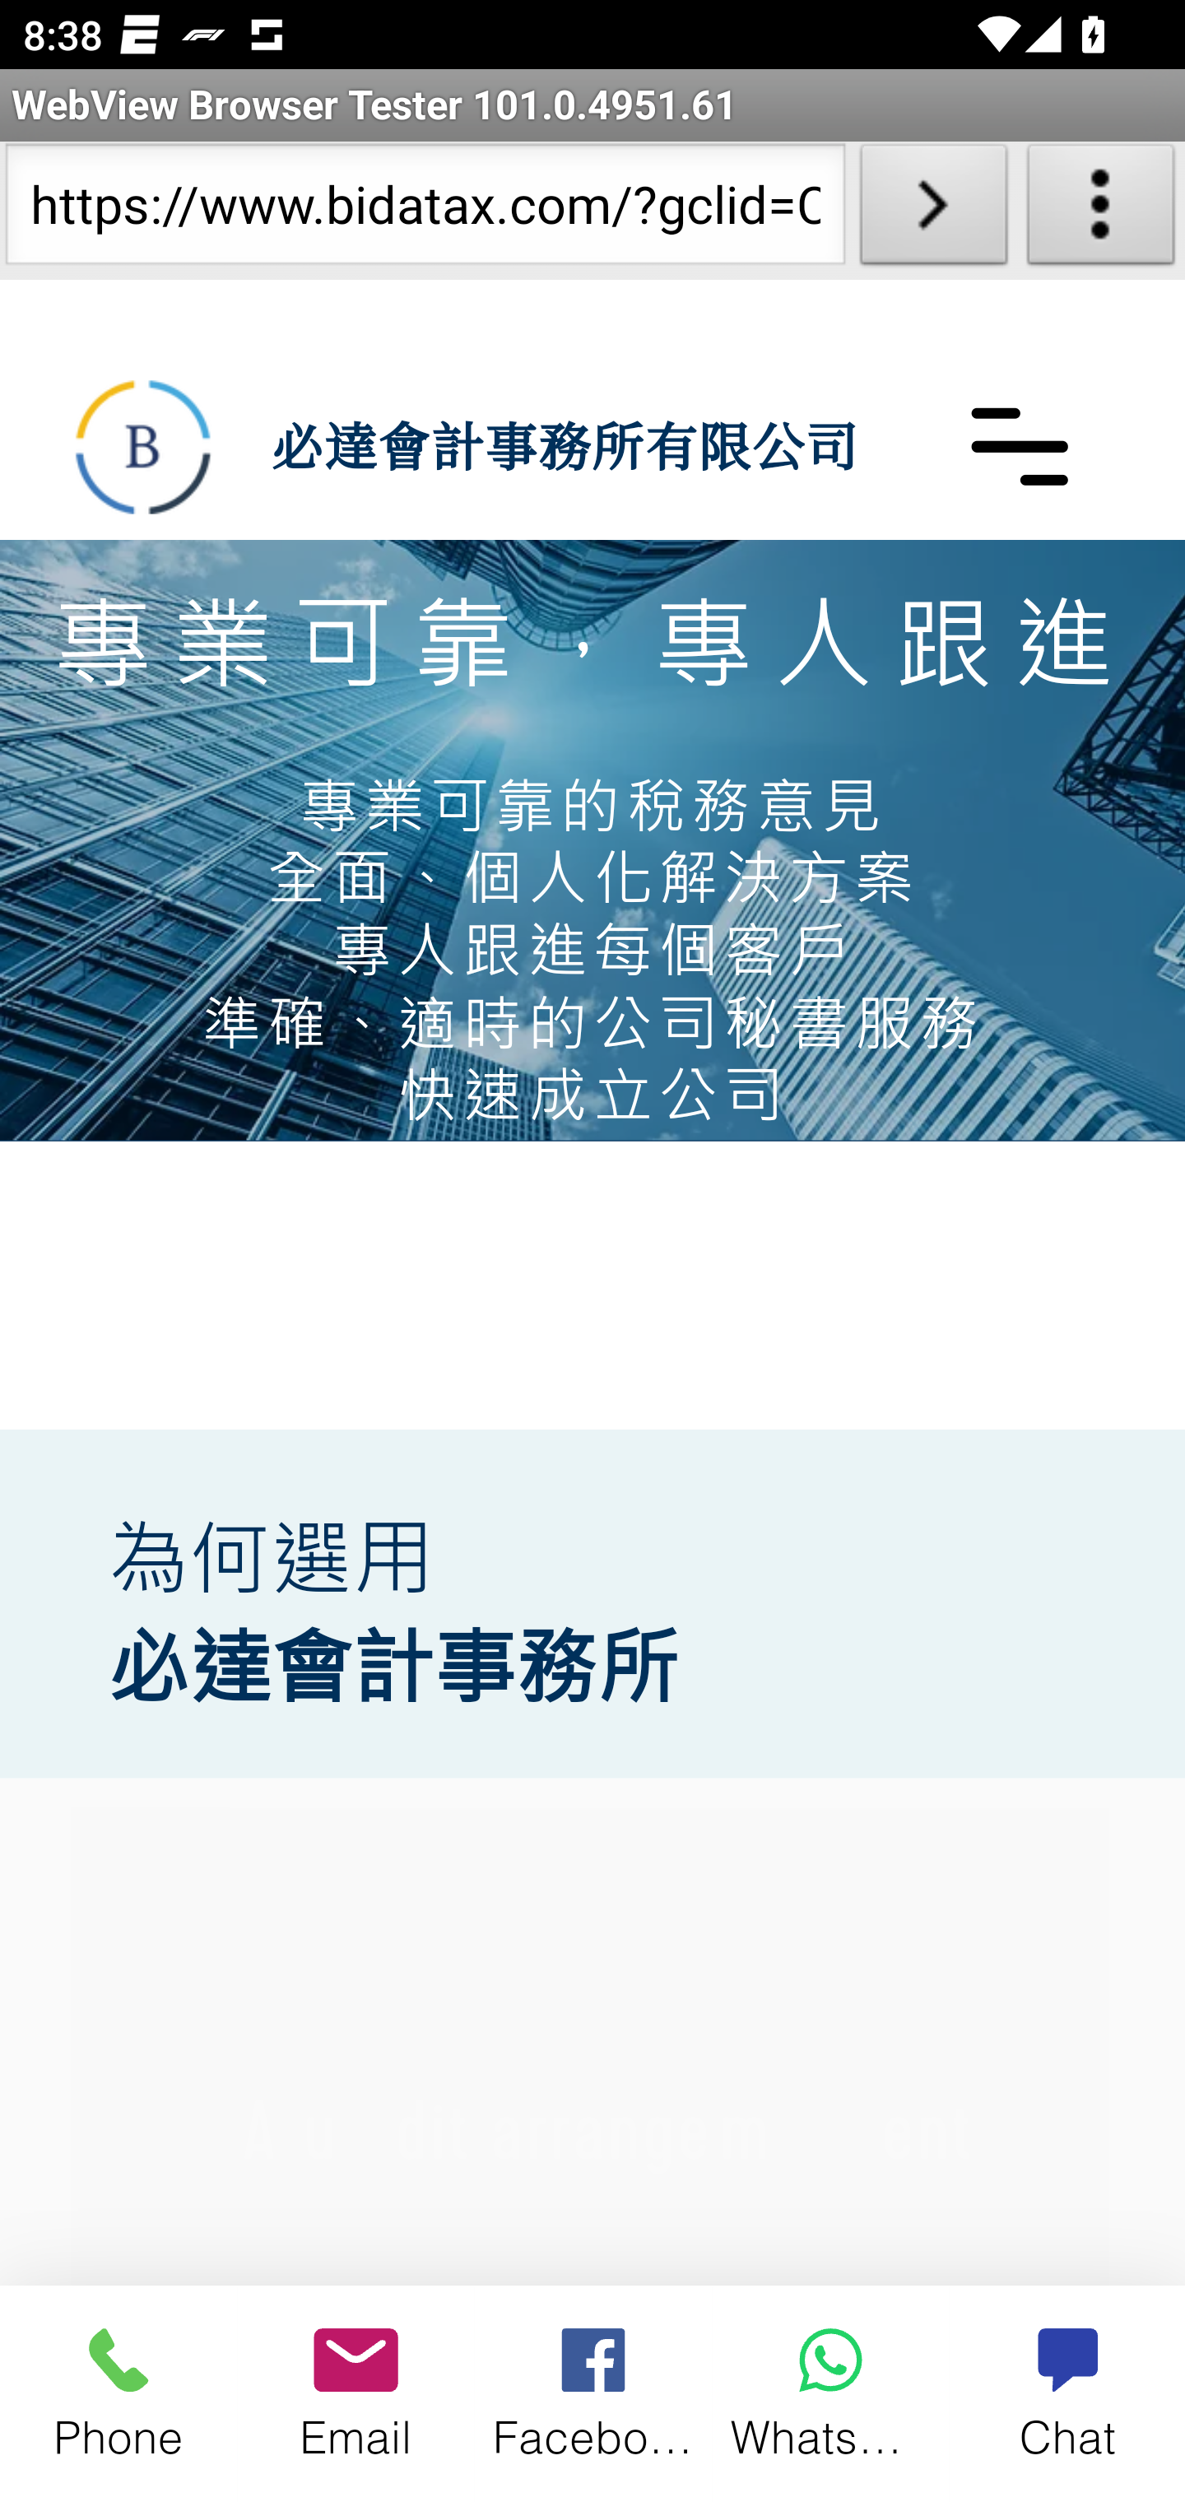 This screenshot has height=2502, width=1185. Describe the element at coordinates (830, 2392) in the screenshot. I see `WhatsApp` at that location.